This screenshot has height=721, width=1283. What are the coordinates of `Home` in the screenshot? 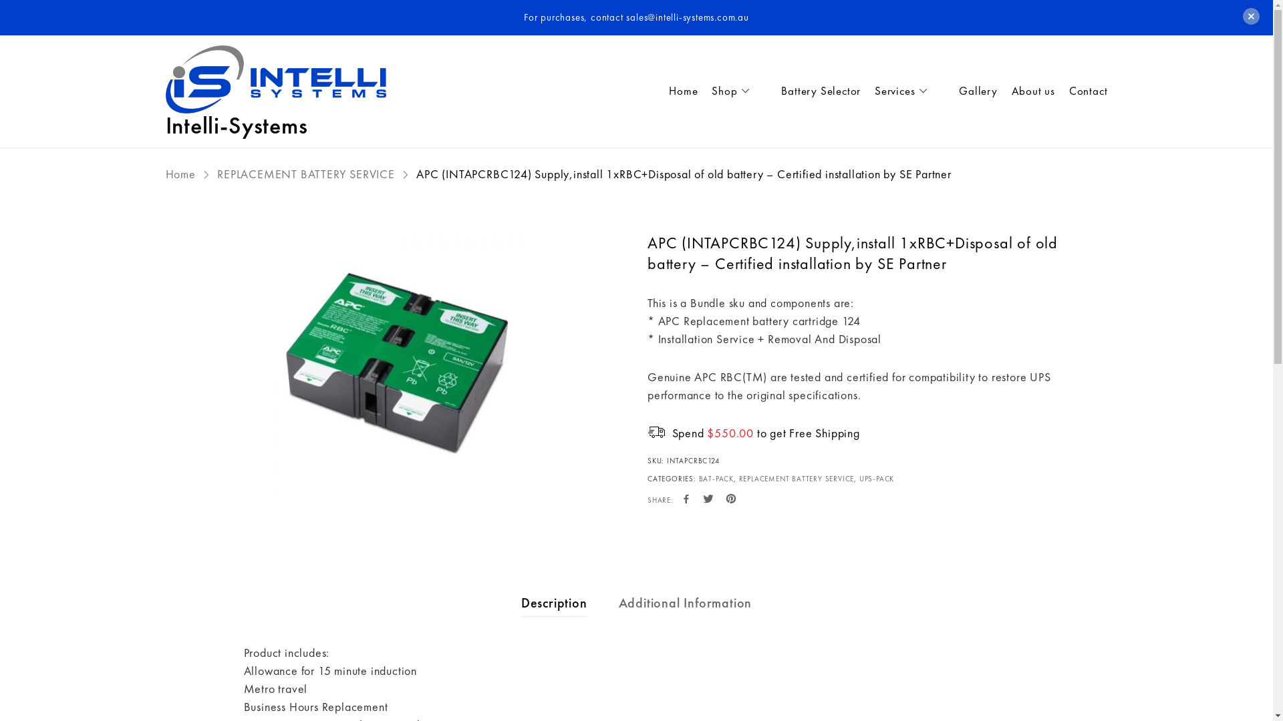 It's located at (676, 91).